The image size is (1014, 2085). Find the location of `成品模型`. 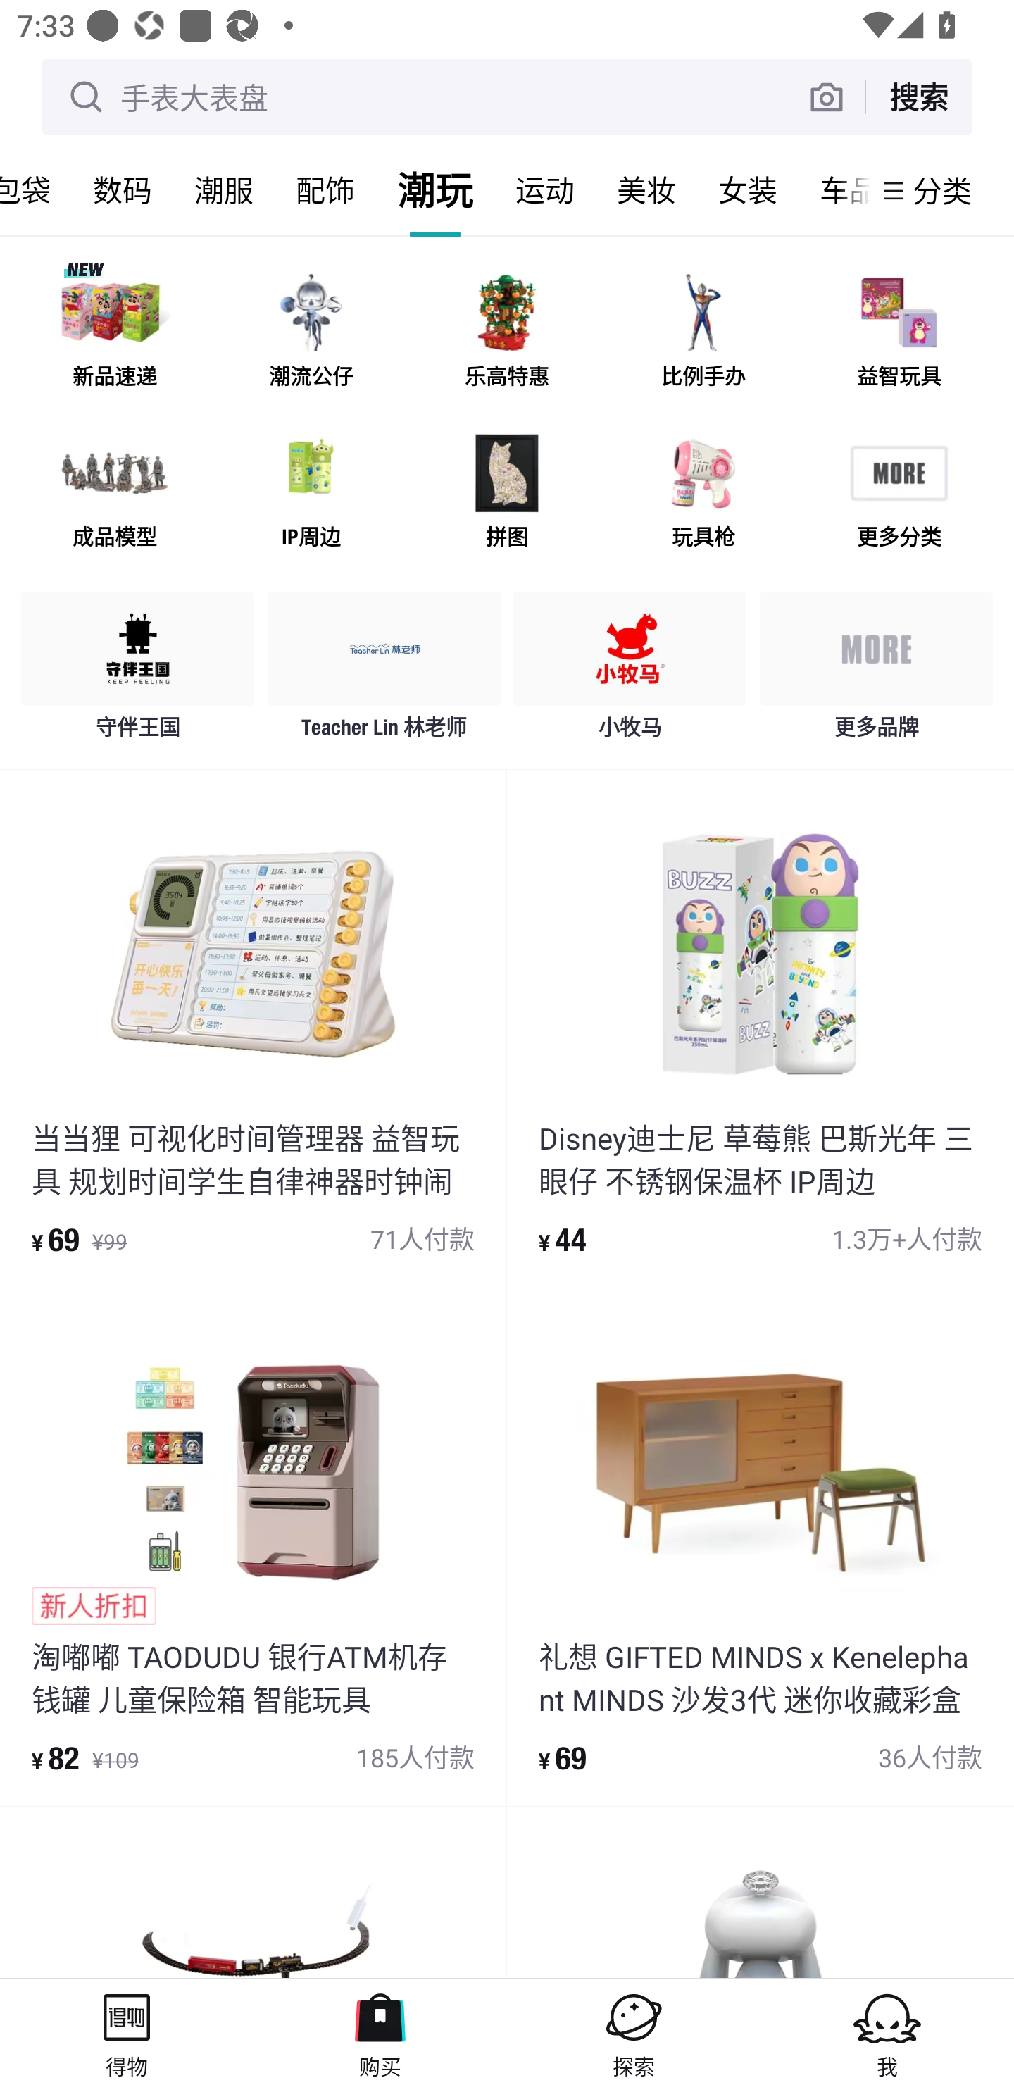

成品模型 is located at coordinates (115, 494).